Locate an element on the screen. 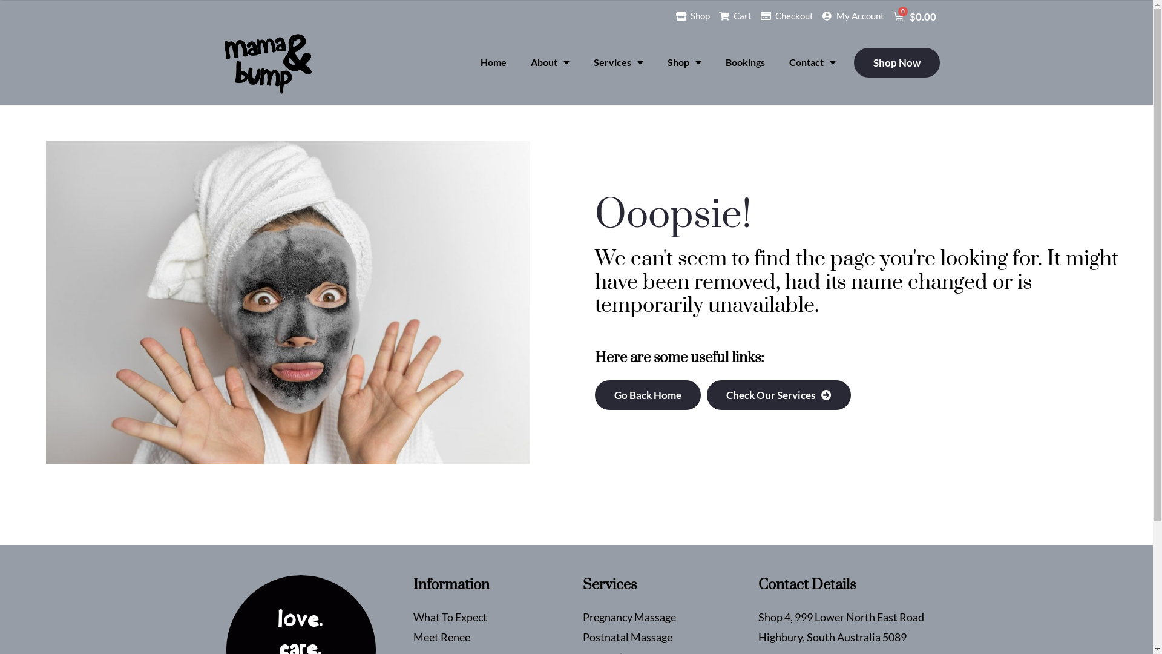  $0.00
0 is located at coordinates (916, 16).